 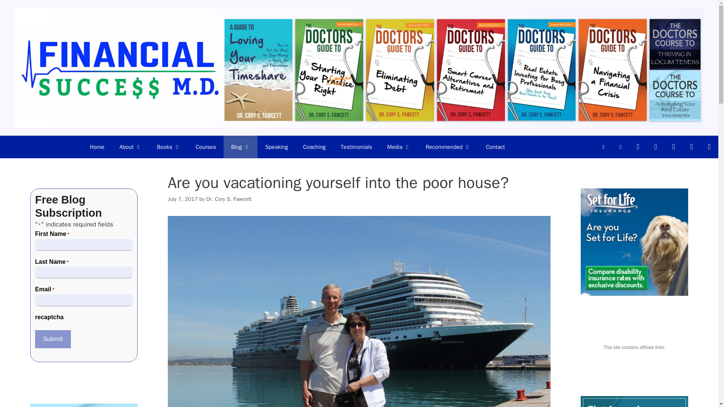 I want to click on Recommended, so click(x=448, y=147).